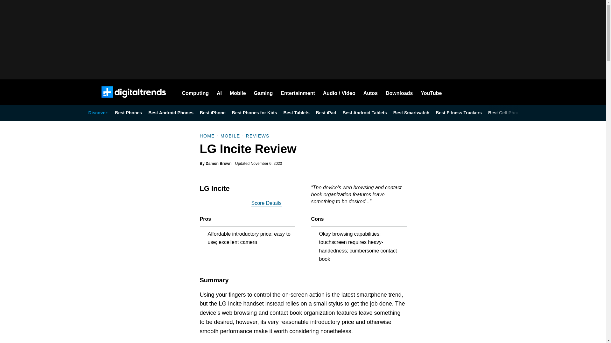 Image resolution: width=611 pixels, height=343 pixels. What do you see at coordinates (195, 92) in the screenshot?
I see `Computing` at bounding box center [195, 92].